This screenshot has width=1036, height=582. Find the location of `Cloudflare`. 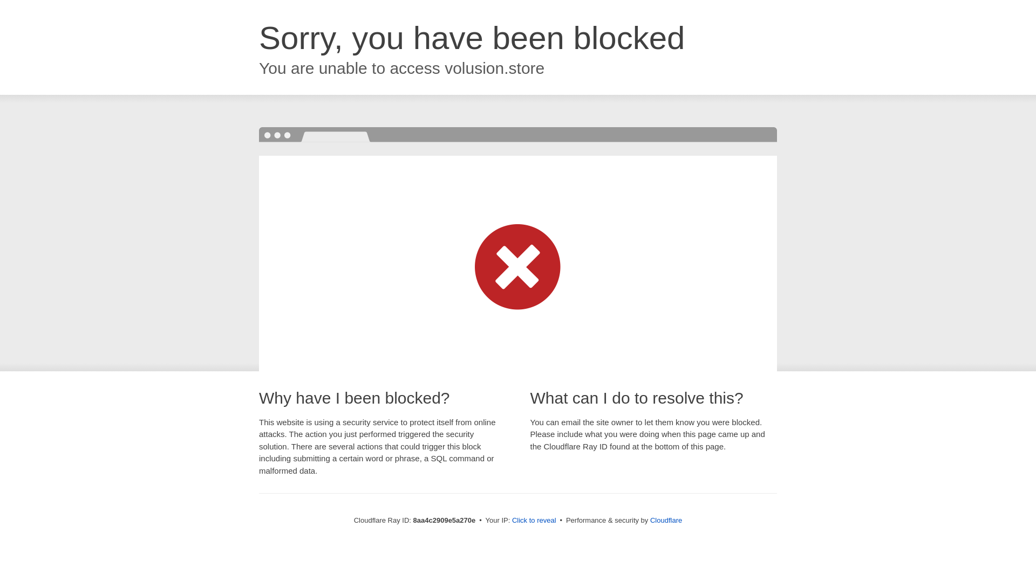

Cloudflare is located at coordinates (666, 520).